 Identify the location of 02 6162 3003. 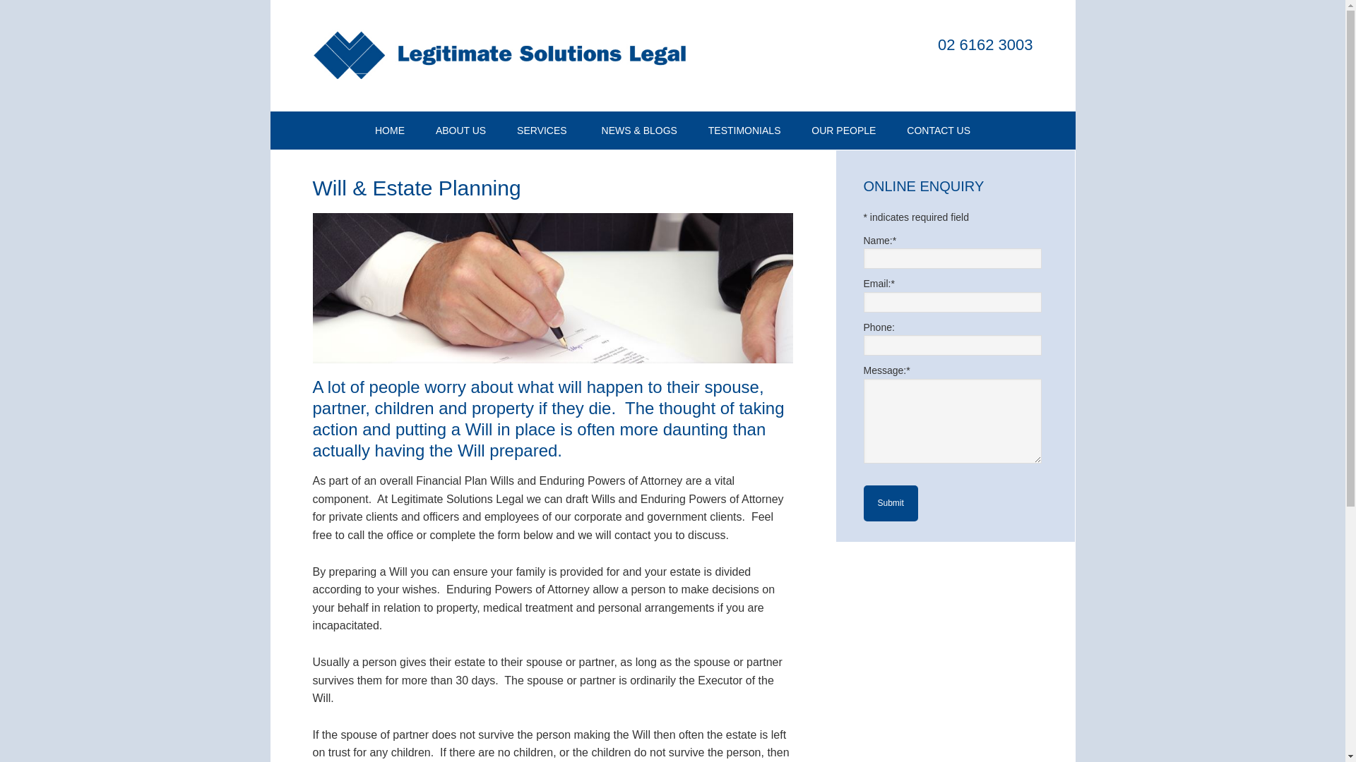
(986, 45).